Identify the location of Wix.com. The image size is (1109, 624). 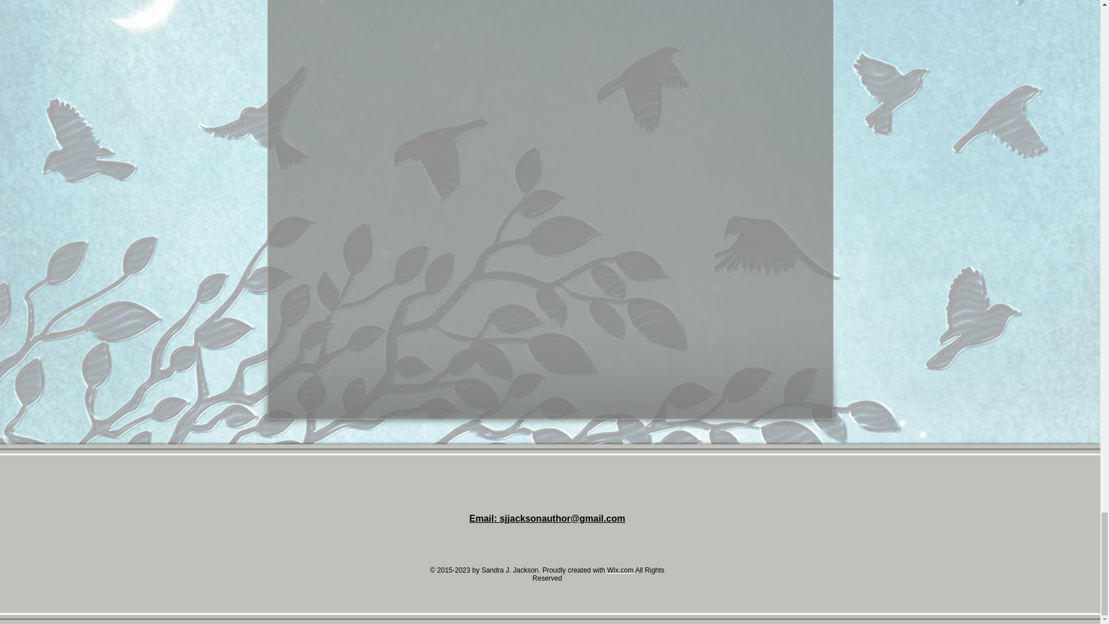
(620, 570).